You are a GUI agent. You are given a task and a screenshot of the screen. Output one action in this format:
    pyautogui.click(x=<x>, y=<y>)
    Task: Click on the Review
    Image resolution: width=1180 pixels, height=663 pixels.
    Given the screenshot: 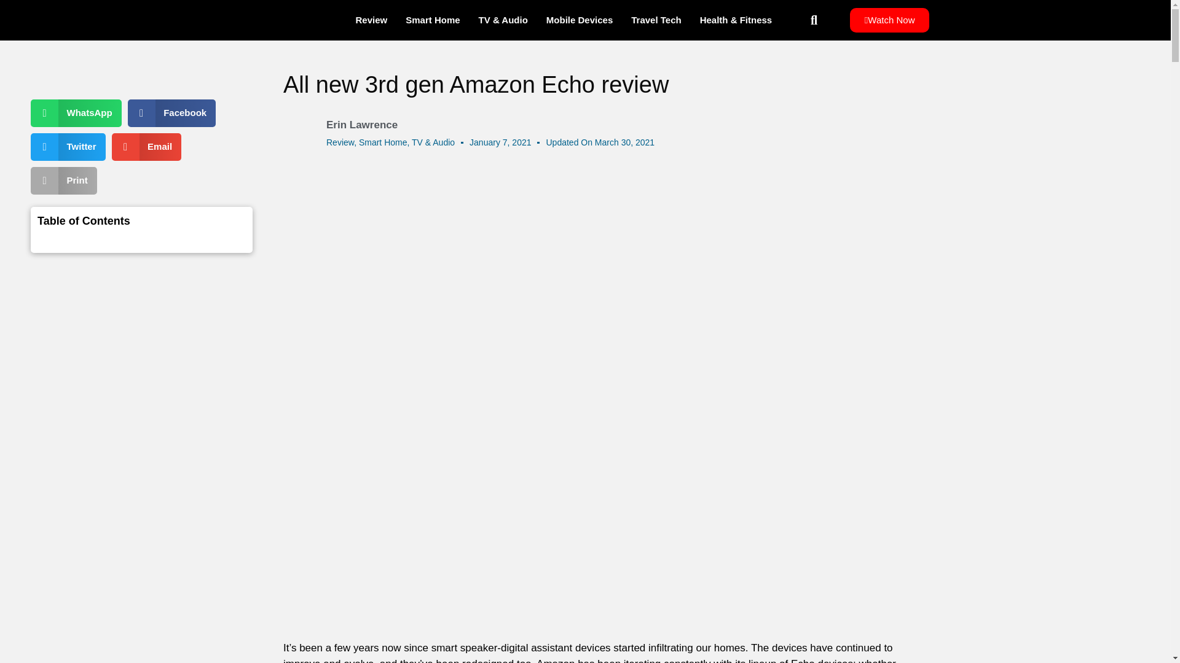 What is the action you would take?
    pyautogui.click(x=340, y=142)
    